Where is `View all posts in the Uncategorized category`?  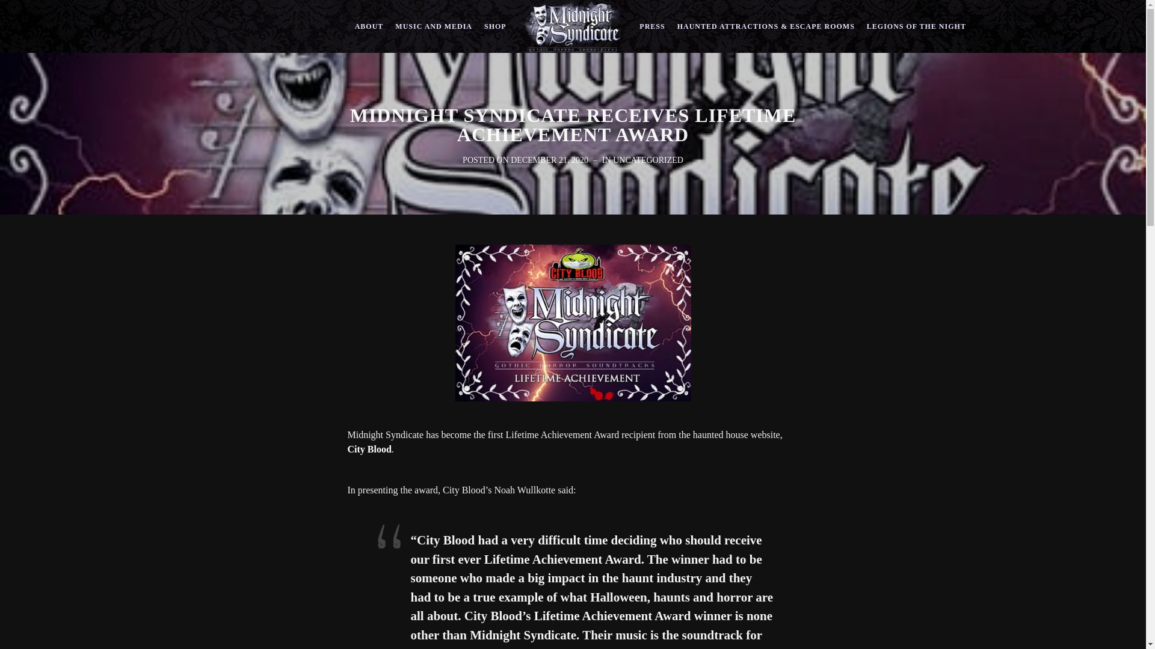
View all posts in the Uncategorized category is located at coordinates (648, 160).